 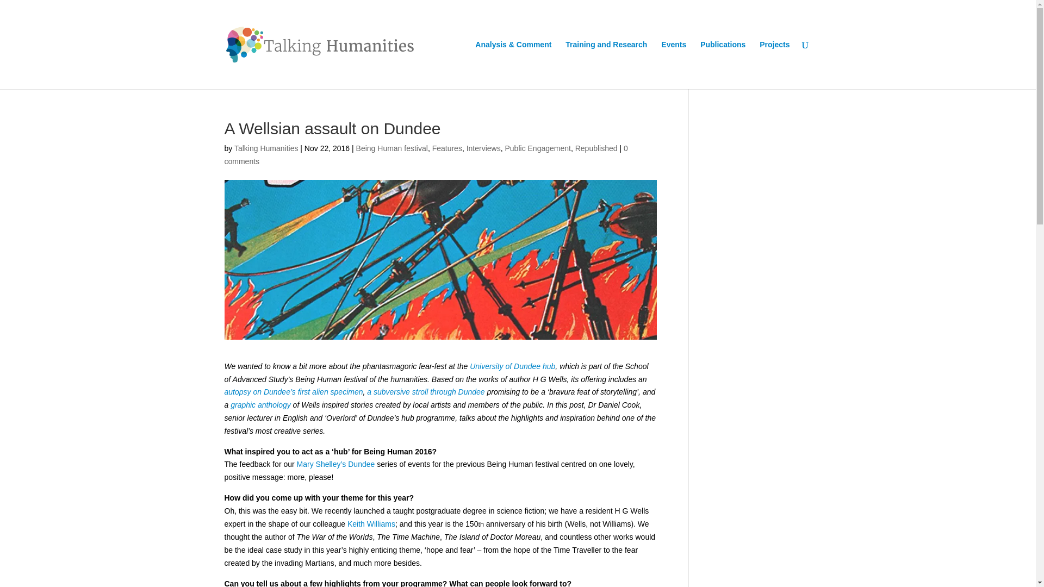 I want to click on Public Engagement, so click(x=537, y=148).